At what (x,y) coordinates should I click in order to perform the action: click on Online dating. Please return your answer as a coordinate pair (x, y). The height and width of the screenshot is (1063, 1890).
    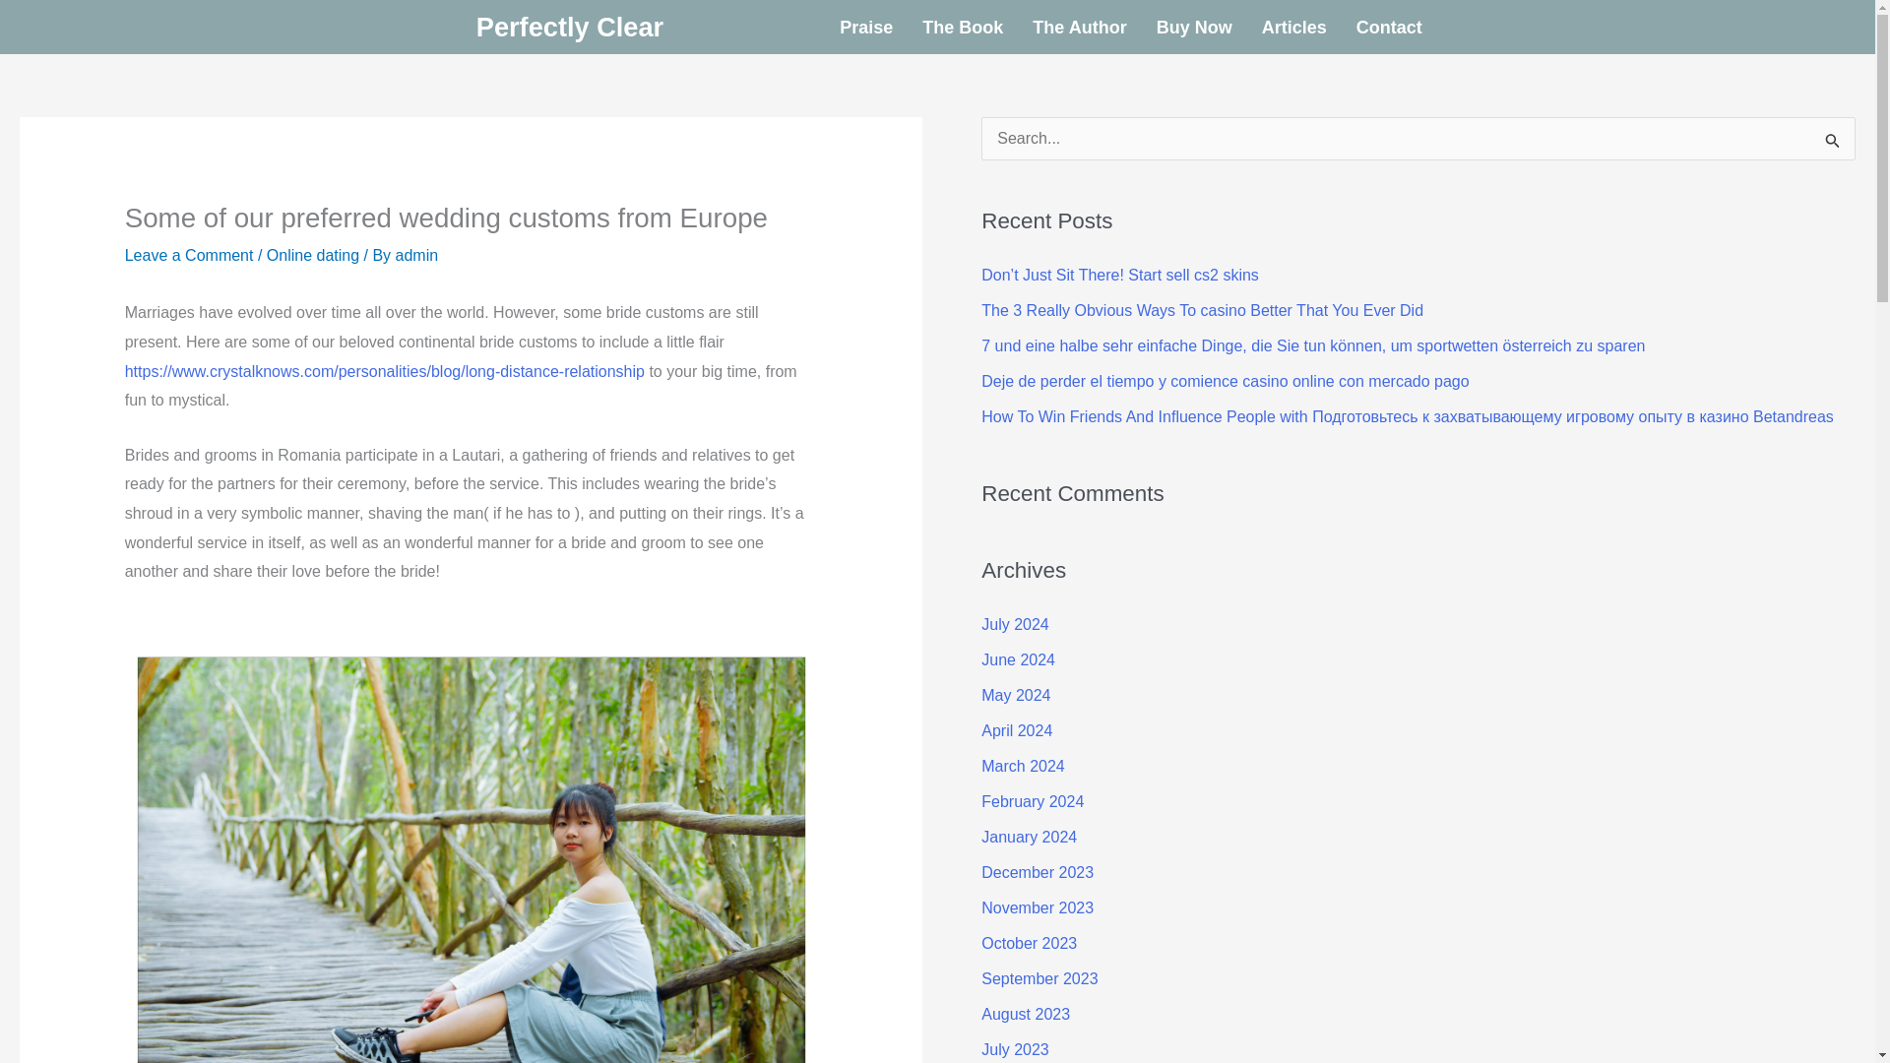
    Looking at the image, I should click on (312, 254).